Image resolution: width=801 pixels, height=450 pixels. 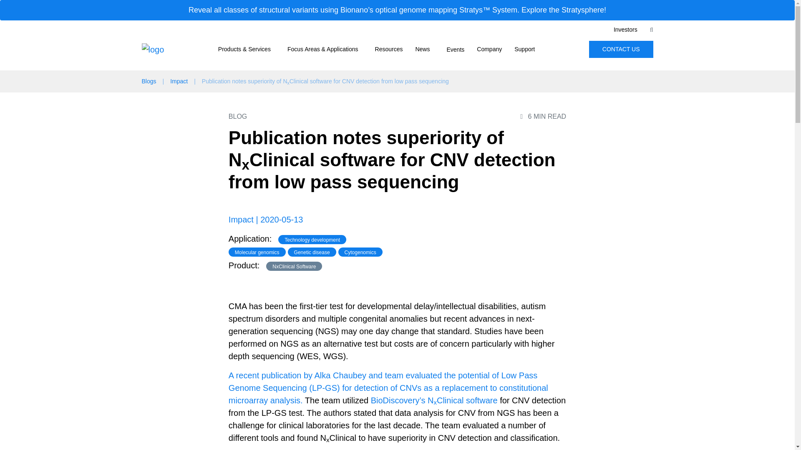 I want to click on Hematological Malignancies, so click(x=367, y=64).